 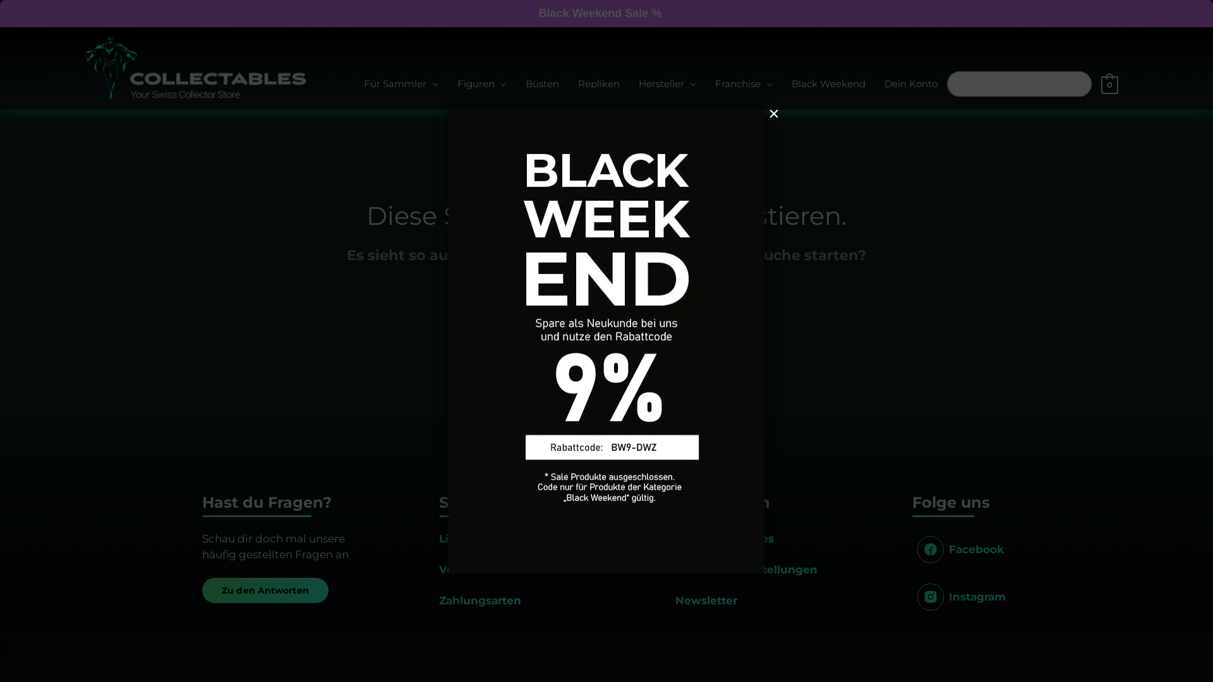 I want to click on Zahlungsarten, so click(x=480, y=601).